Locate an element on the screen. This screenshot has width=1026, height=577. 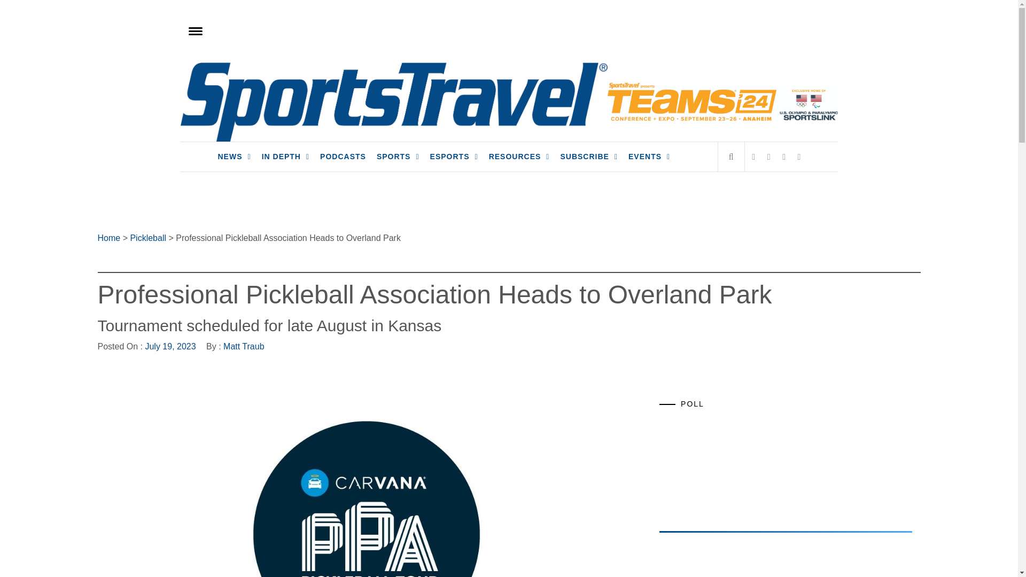
SportsTravel is located at coordinates (250, 76).